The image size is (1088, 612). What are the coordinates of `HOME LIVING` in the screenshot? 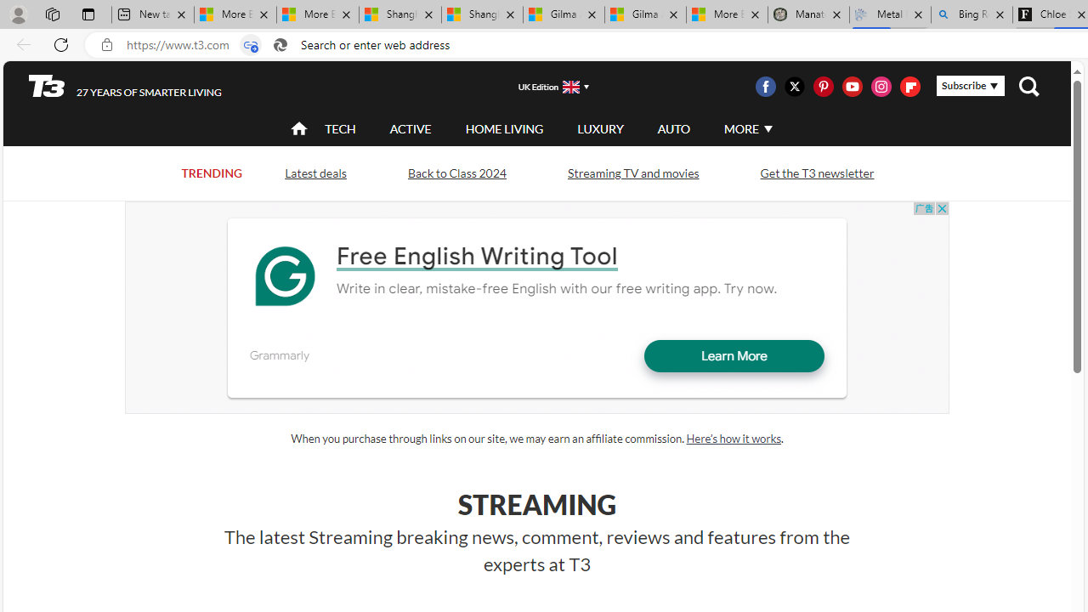 It's located at (504, 129).